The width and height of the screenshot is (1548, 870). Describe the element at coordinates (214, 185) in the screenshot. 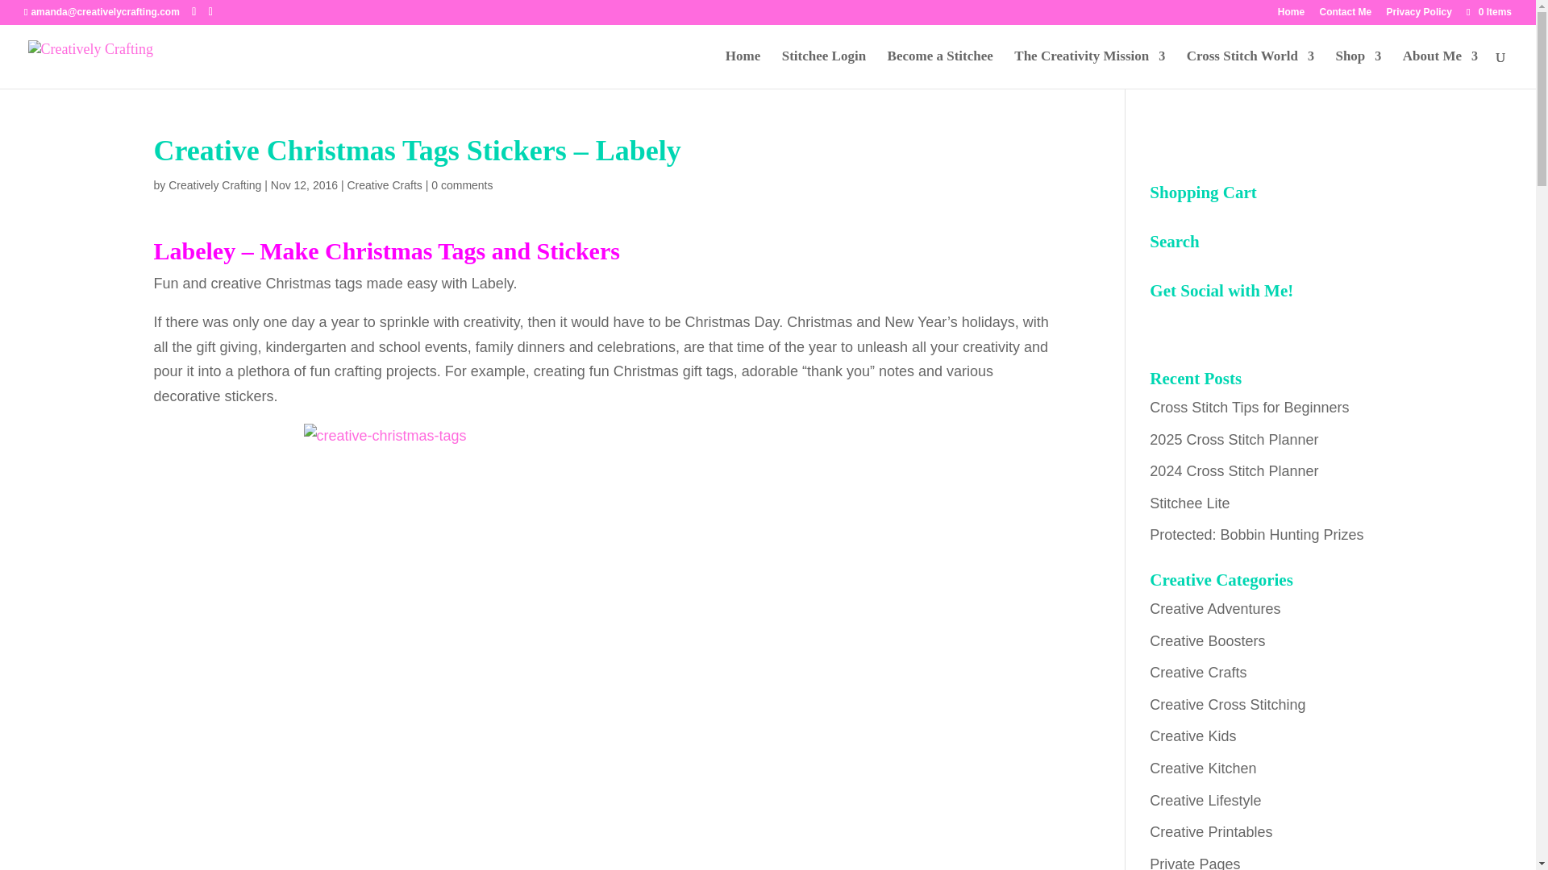

I see `Posts by Creatively Crafting` at that location.